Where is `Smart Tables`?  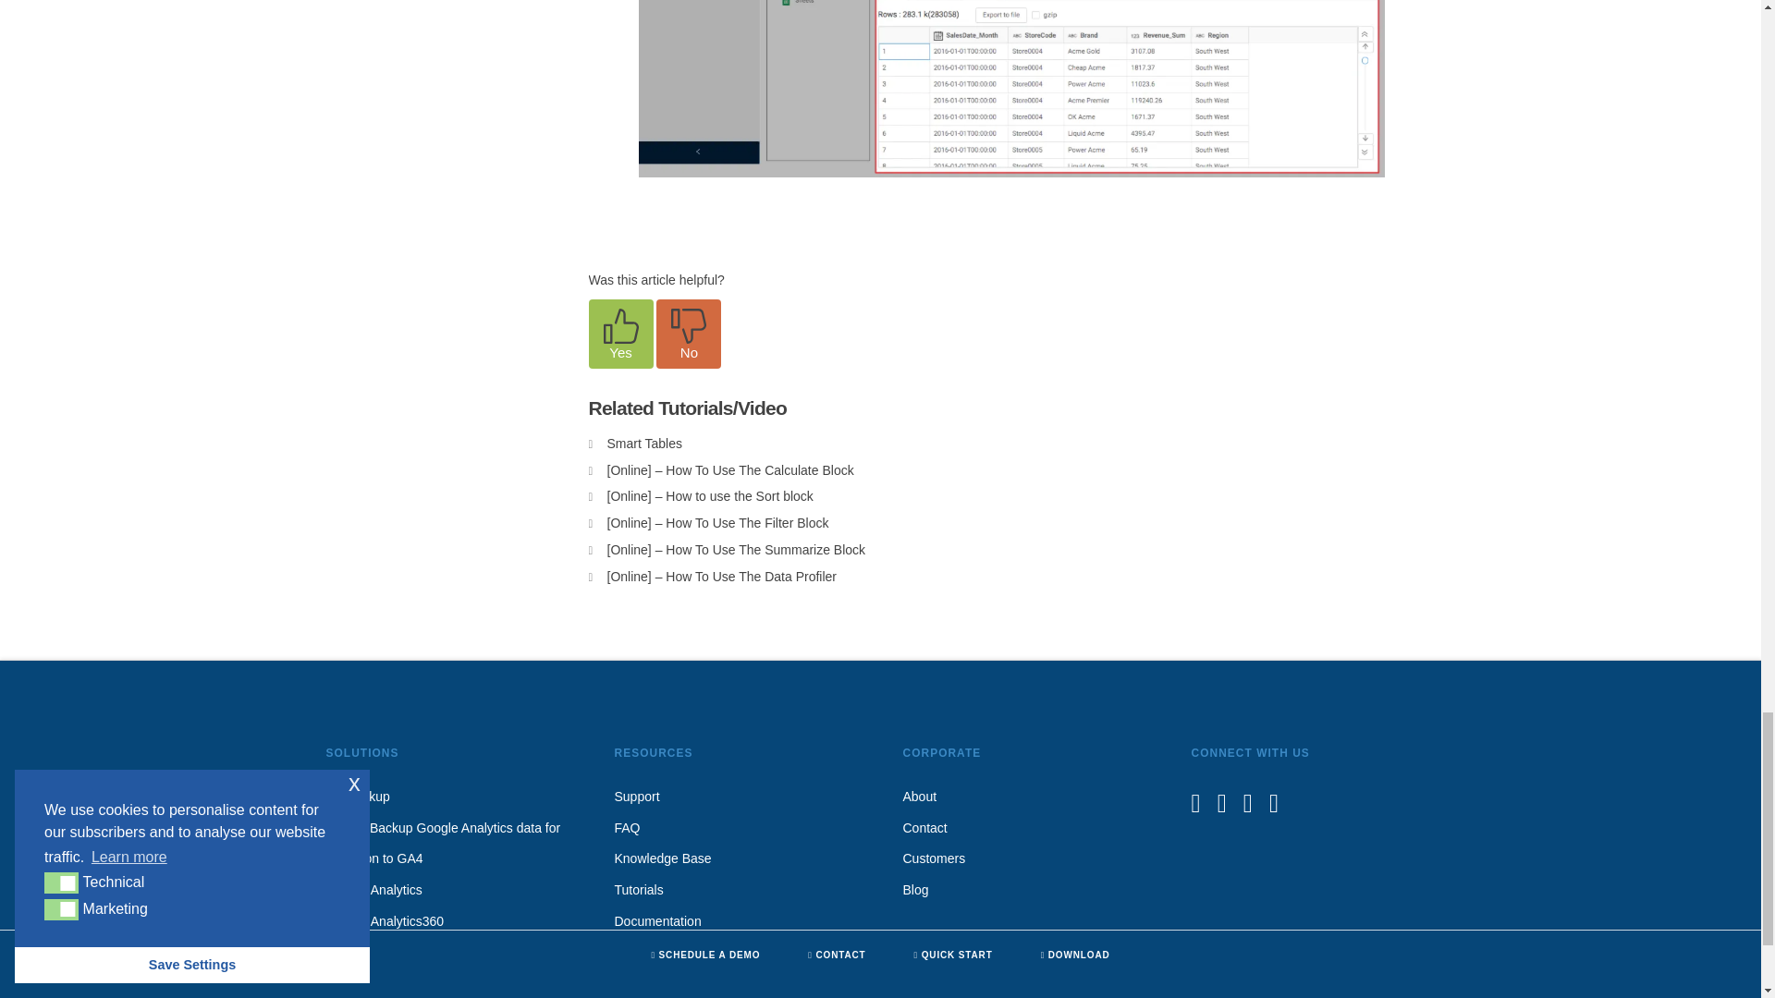 Smart Tables is located at coordinates (643, 444).